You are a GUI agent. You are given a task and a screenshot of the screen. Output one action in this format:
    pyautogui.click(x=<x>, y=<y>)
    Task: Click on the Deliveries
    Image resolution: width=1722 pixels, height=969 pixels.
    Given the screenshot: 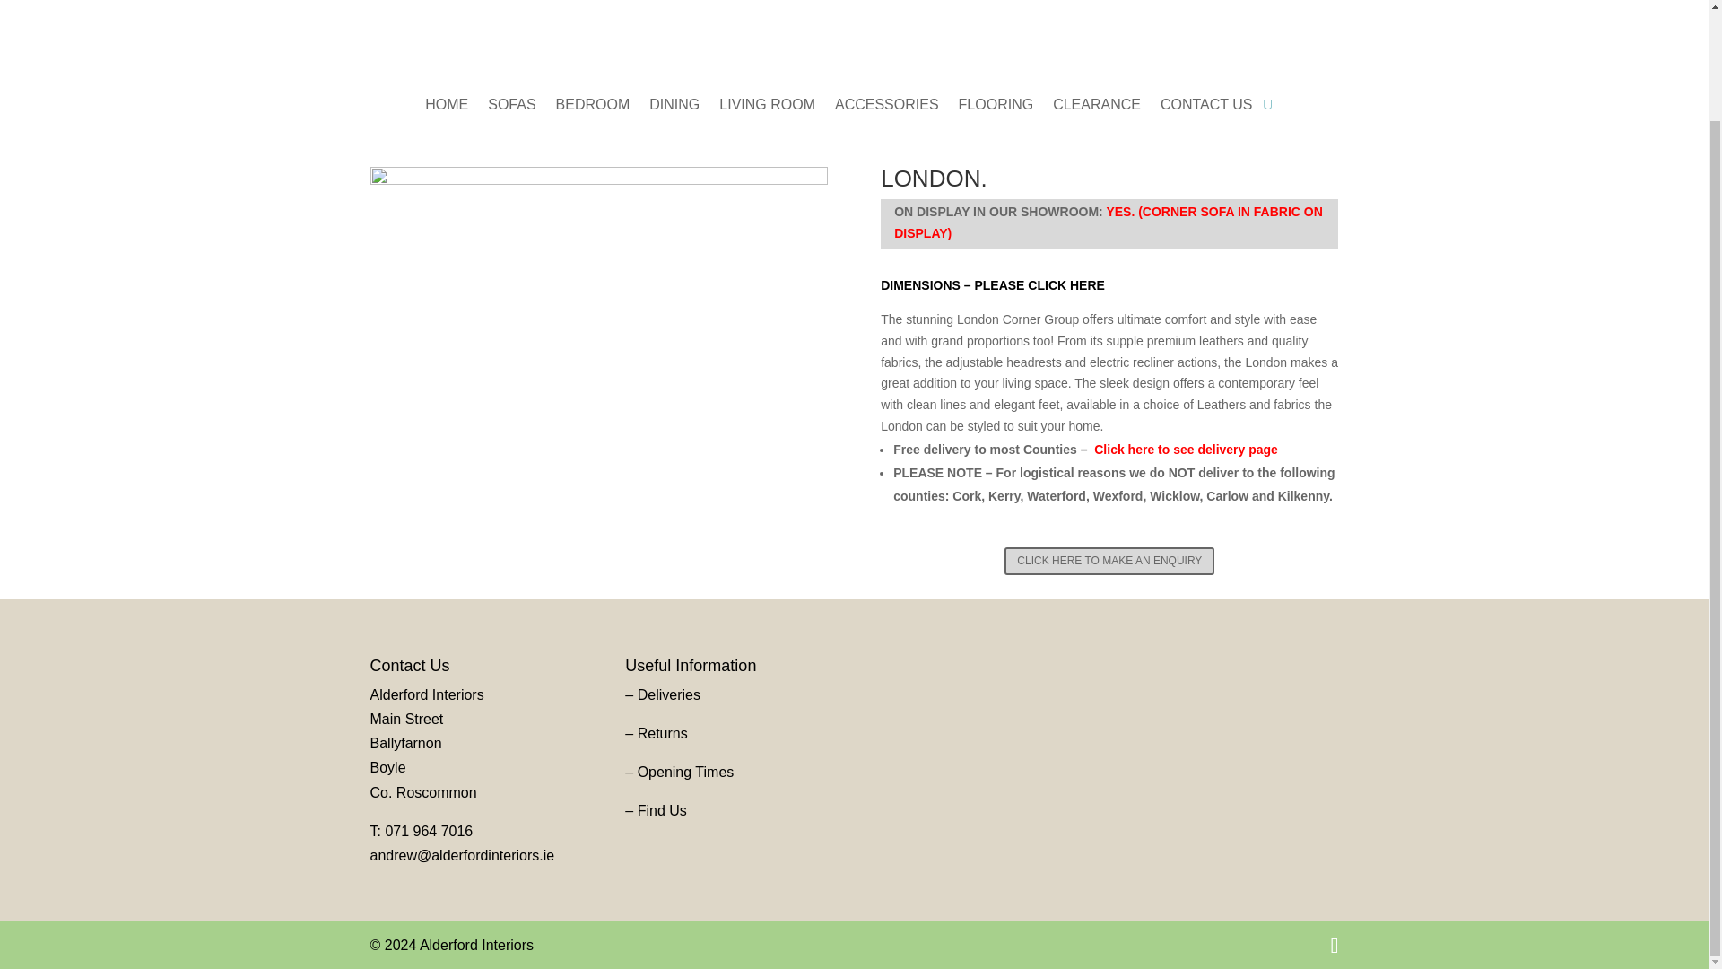 What is the action you would take?
    pyautogui.click(x=669, y=694)
    